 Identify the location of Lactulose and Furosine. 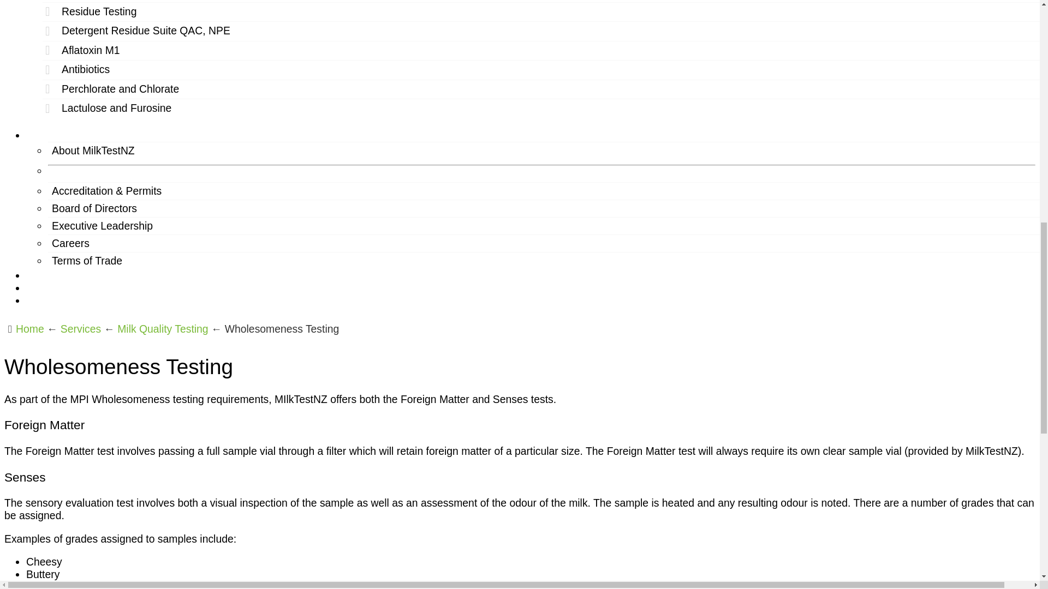
(545, 109).